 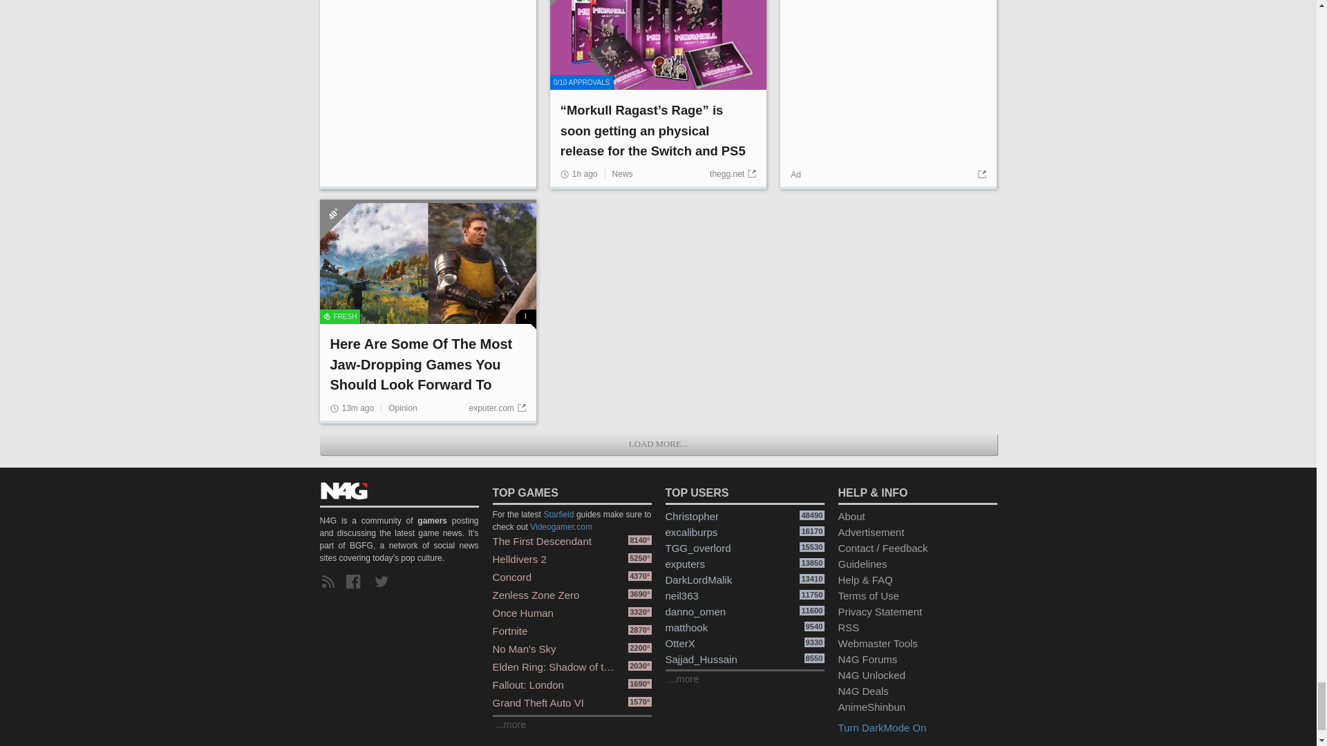 I want to click on Go to source: exputer.com, so click(x=496, y=408).